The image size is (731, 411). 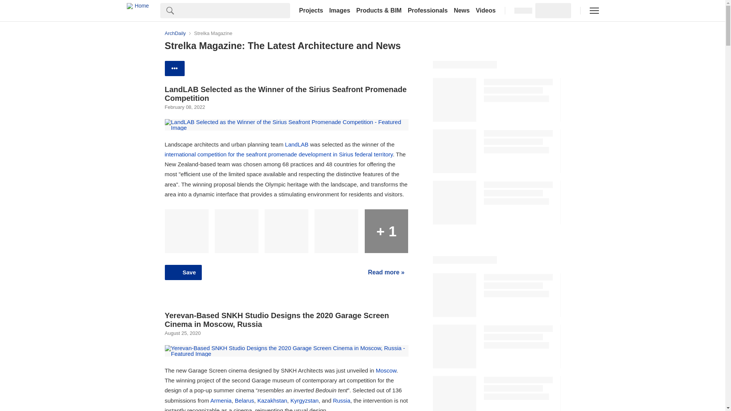 I want to click on Professionals, so click(x=428, y=11).